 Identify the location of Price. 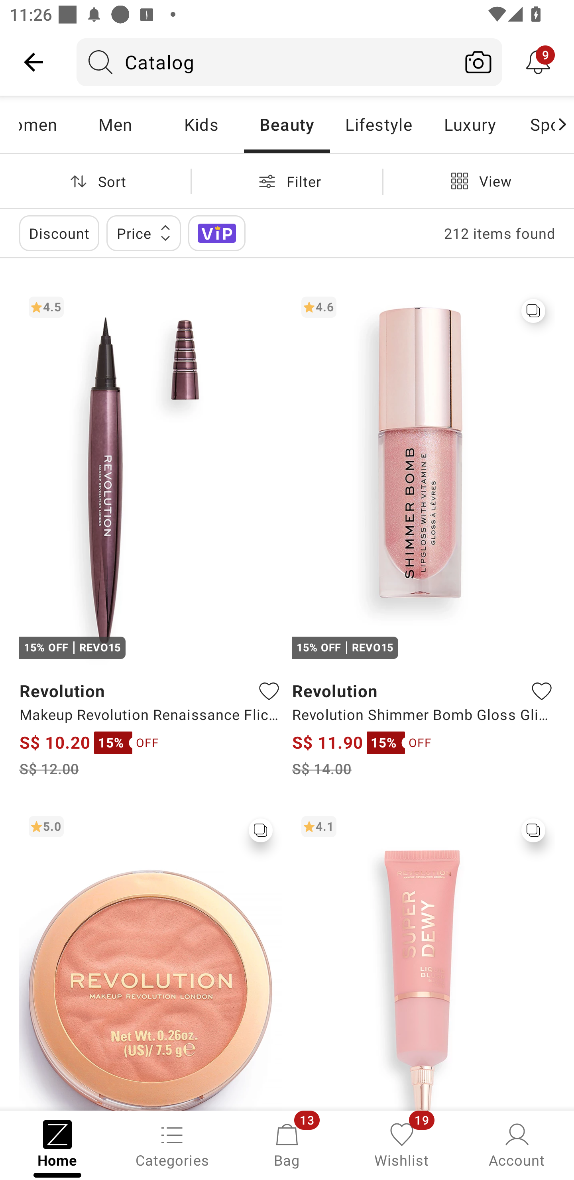
(143, 233).